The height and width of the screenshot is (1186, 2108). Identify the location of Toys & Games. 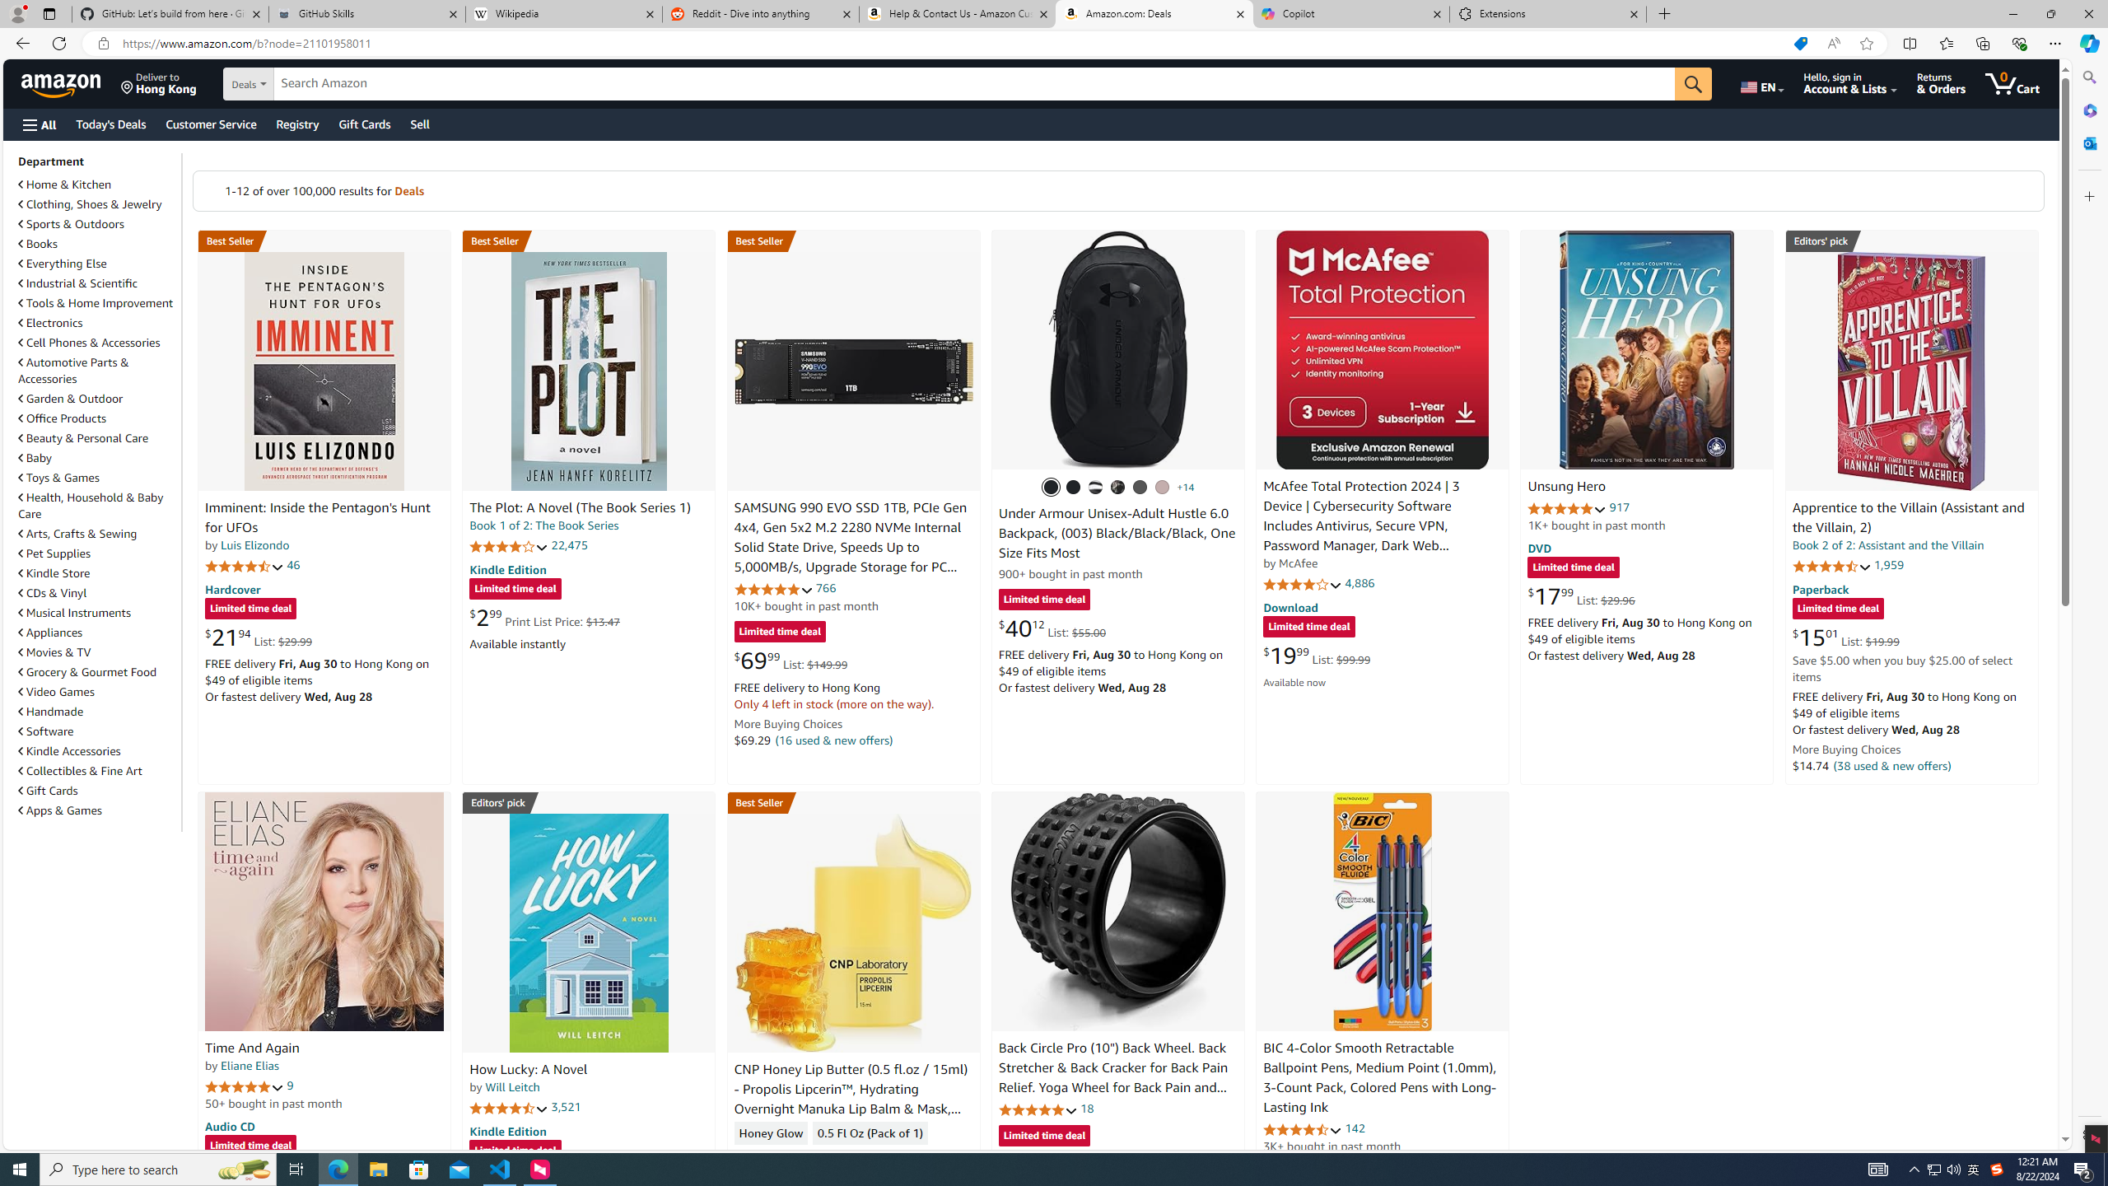
(98, 478).